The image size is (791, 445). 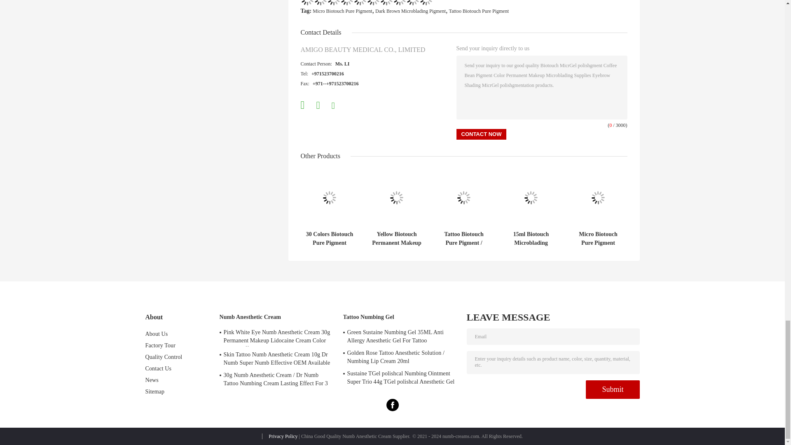 I want to click on Submit, so click(x=612, y=389).